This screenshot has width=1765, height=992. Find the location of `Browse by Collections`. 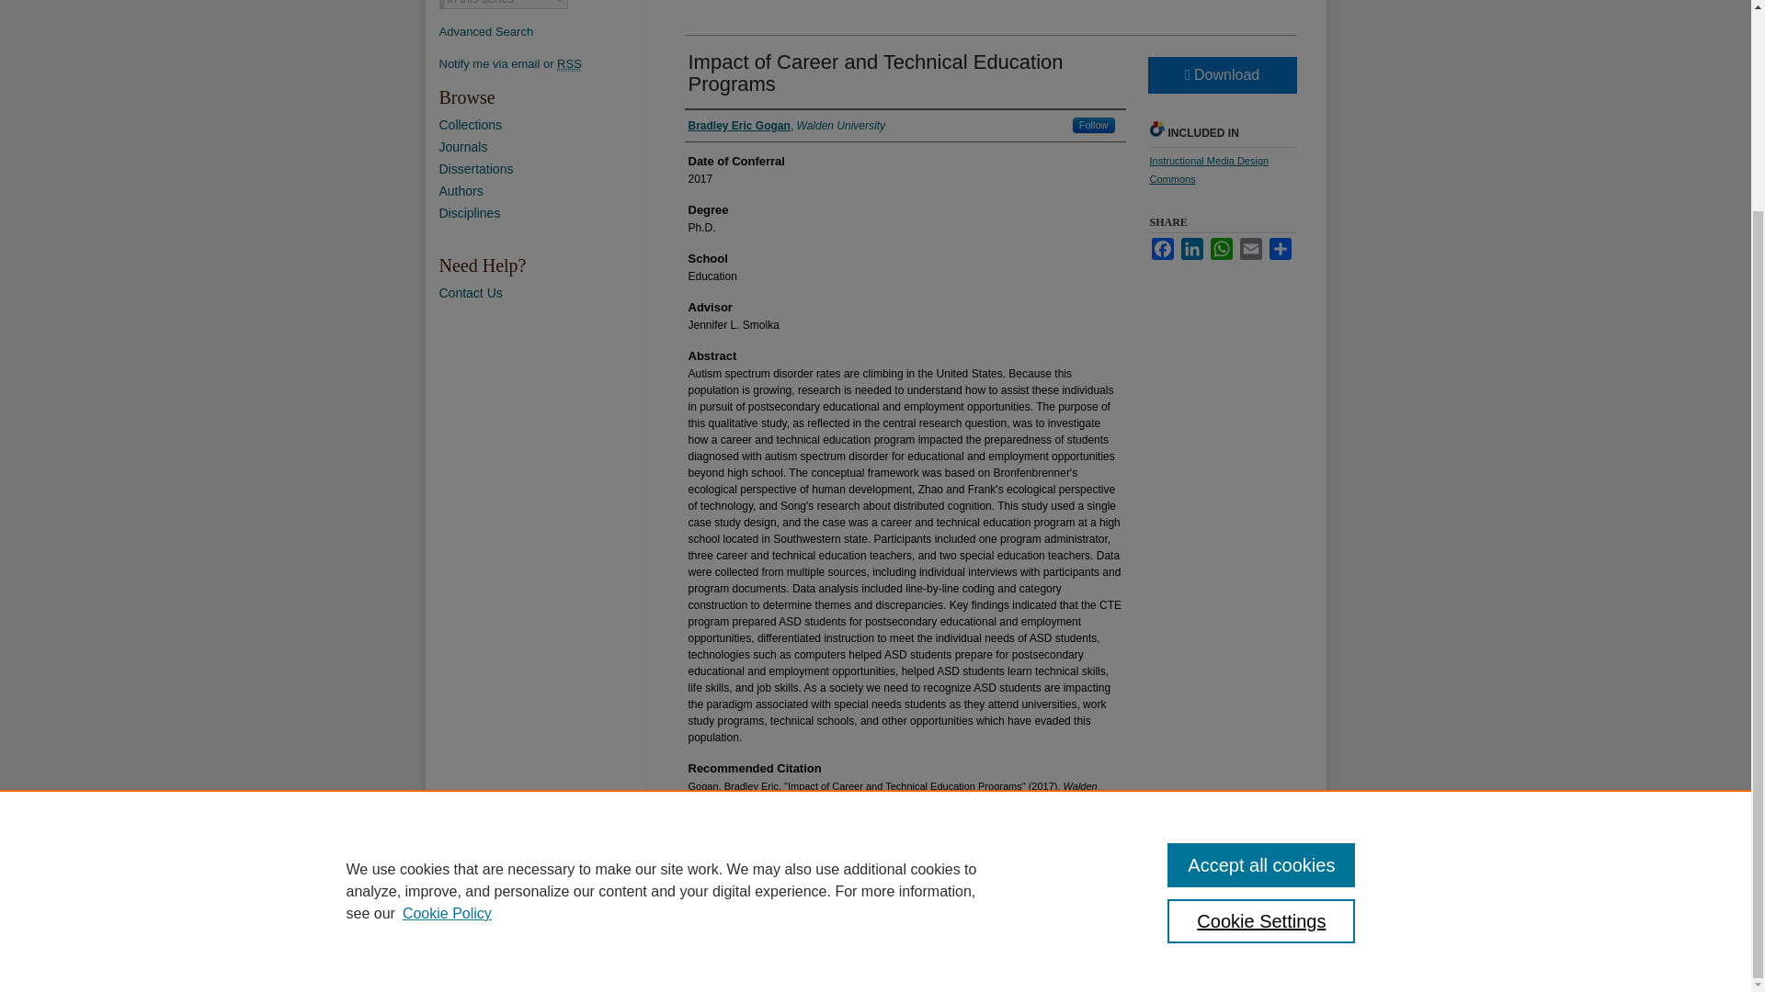

Browse by Collections is located at coordinates (542, 125).